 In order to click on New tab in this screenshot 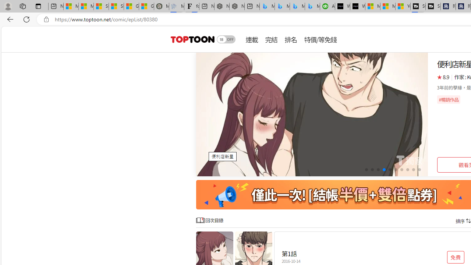, I will do `click(252, 7)`.